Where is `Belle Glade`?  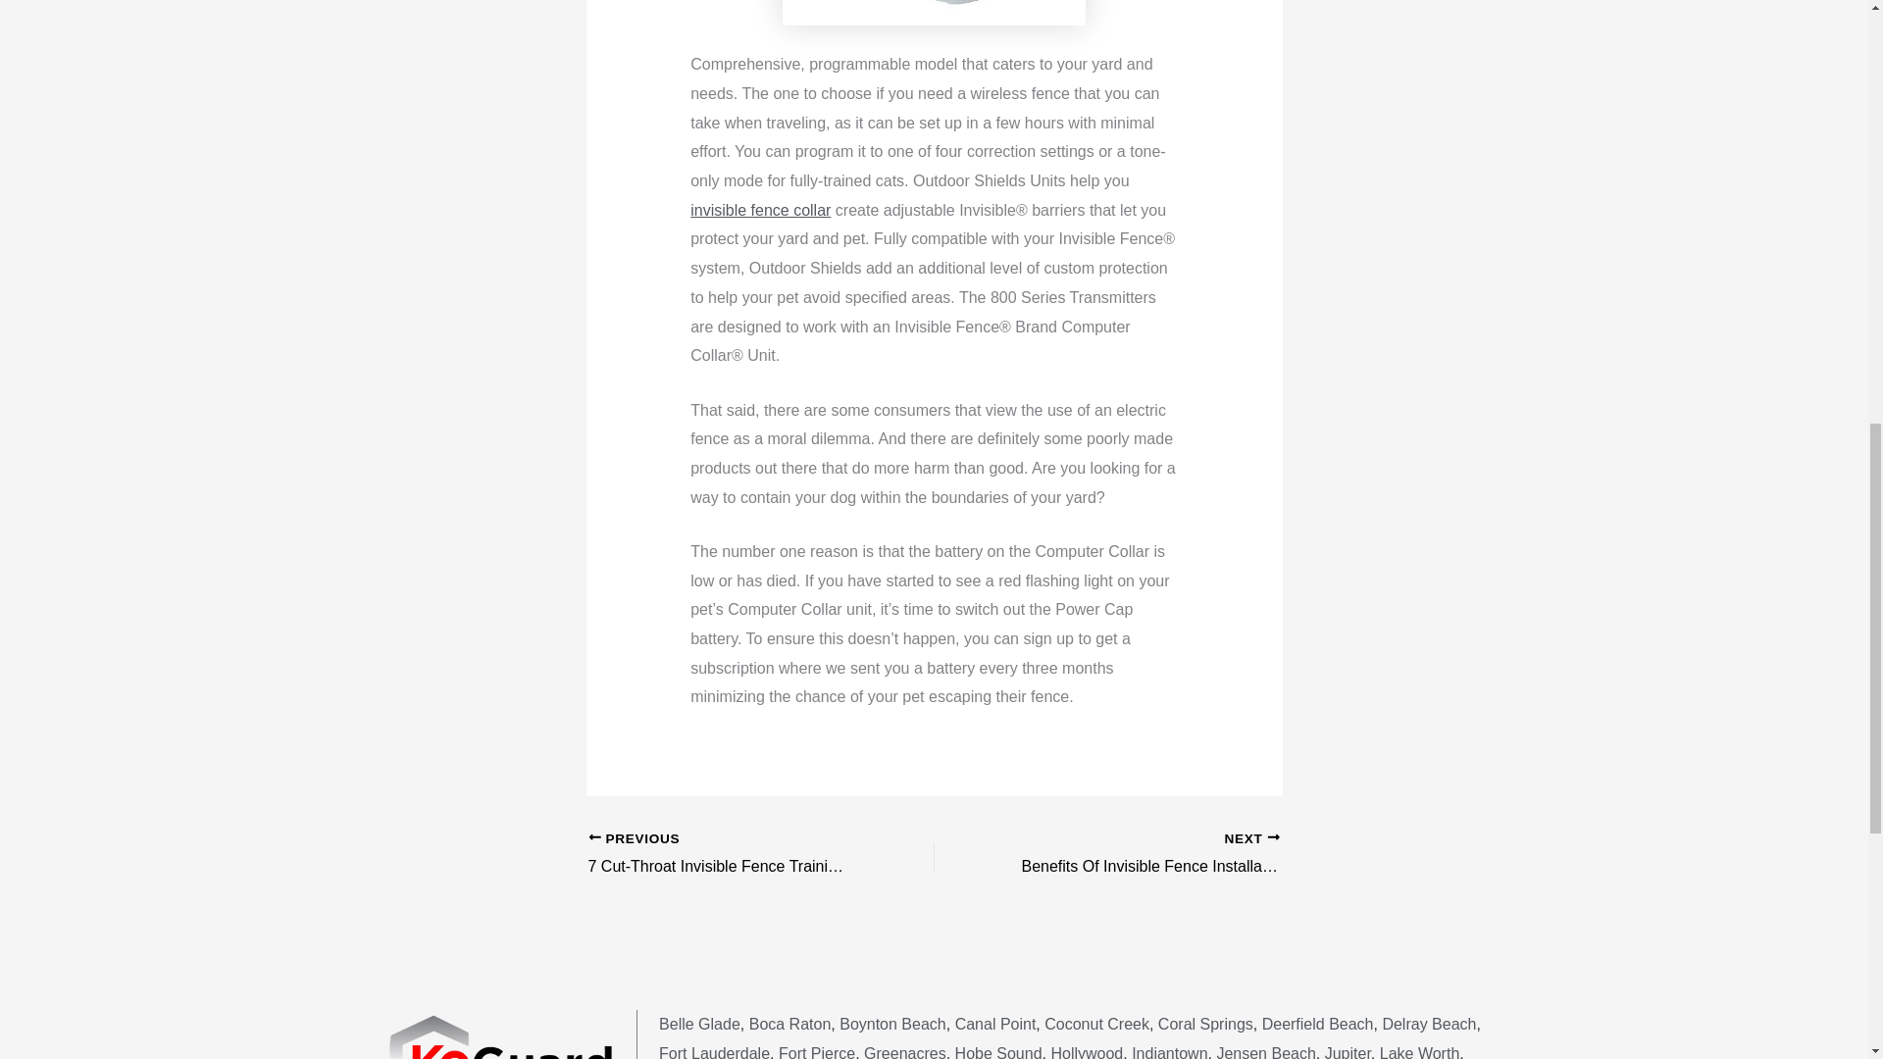 Belle Glade is located at coordinates (699, 1024).